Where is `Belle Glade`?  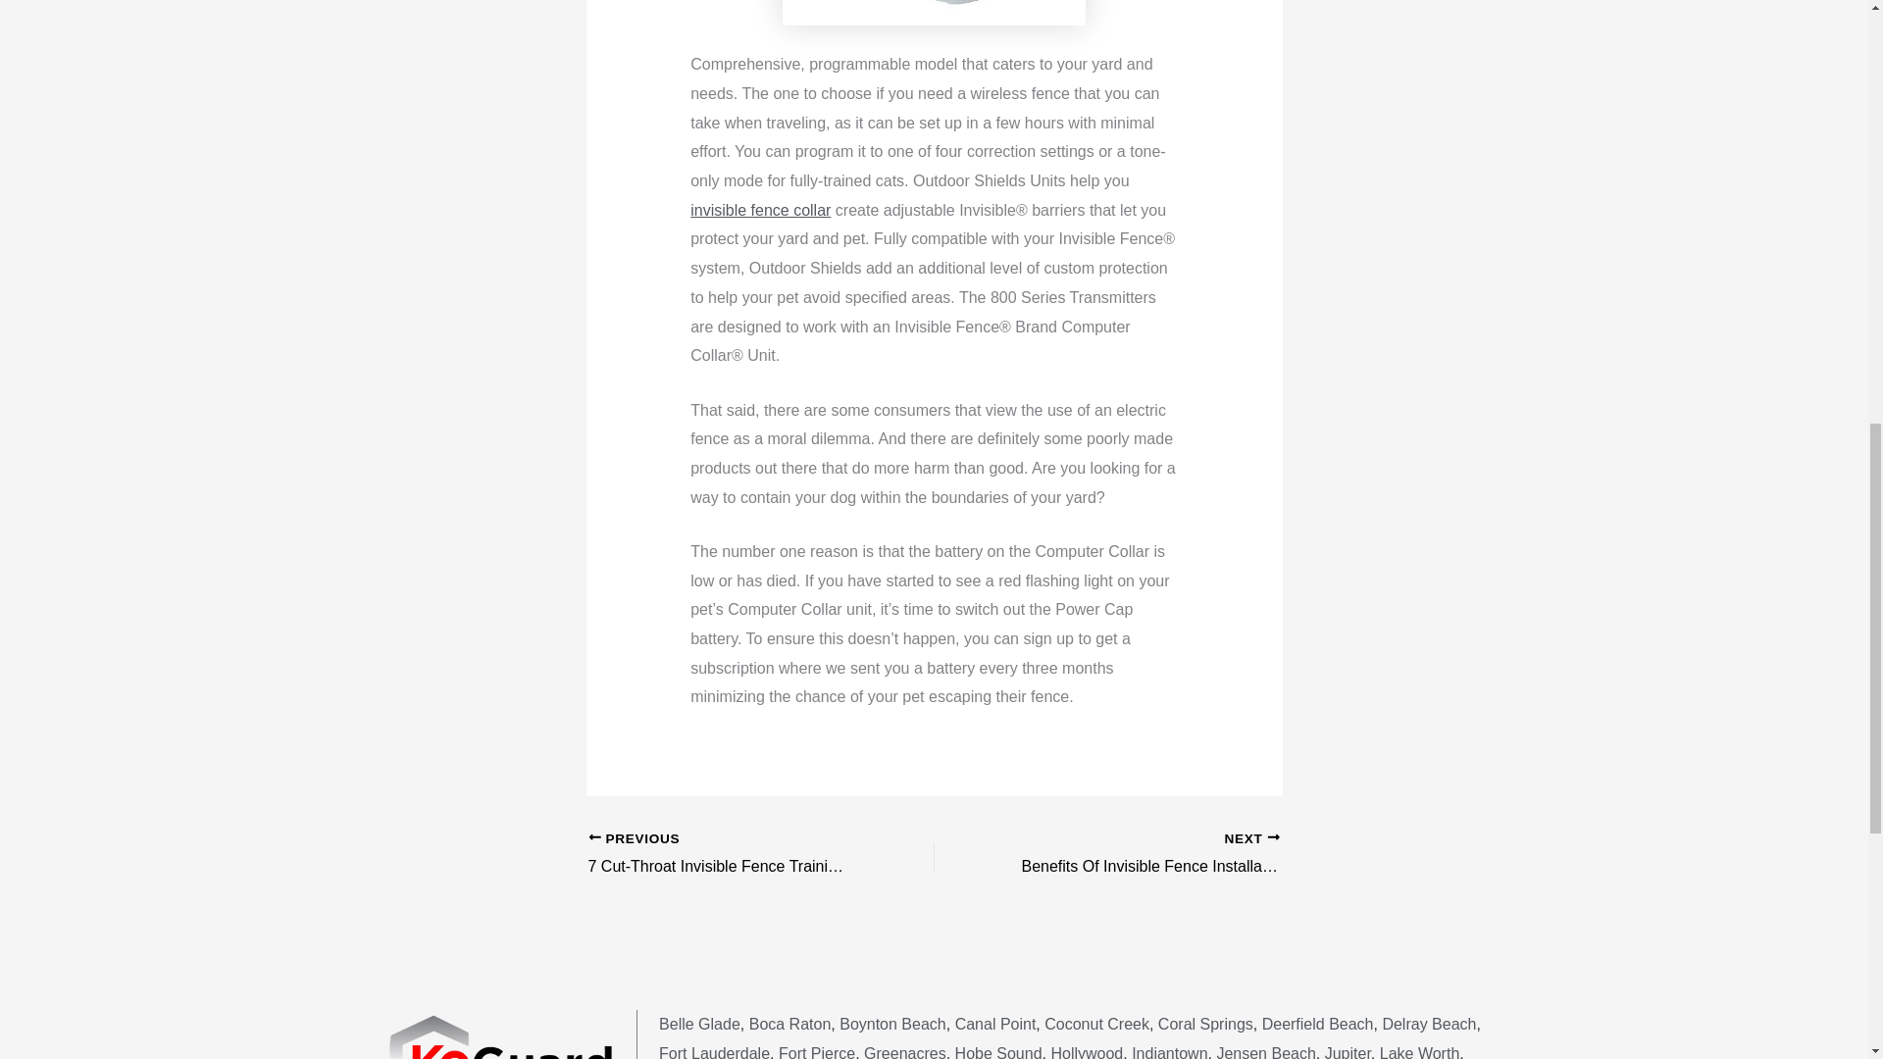 Belle Glade is located at coordinates (699, 1024).